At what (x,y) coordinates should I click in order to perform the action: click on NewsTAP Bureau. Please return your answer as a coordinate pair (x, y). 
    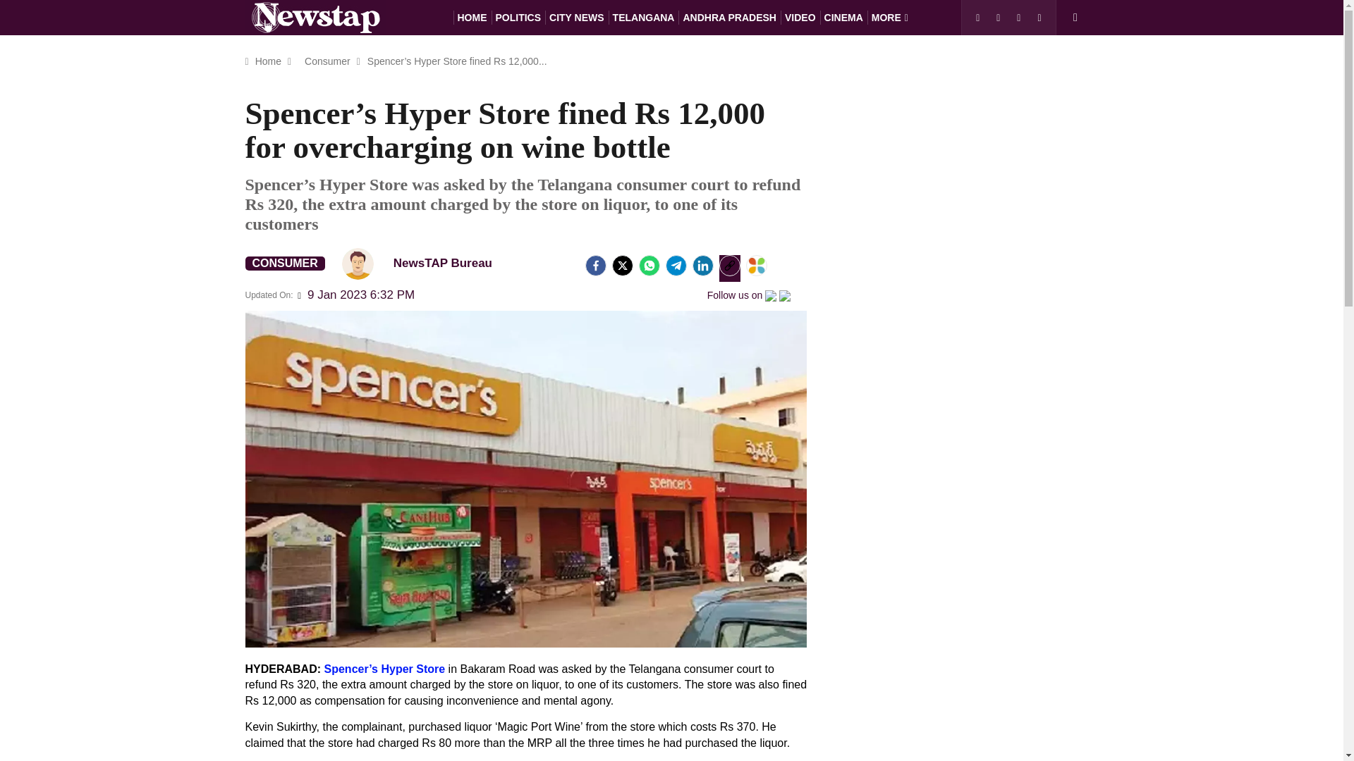
    Looking at the image, I should click on (358, 264).